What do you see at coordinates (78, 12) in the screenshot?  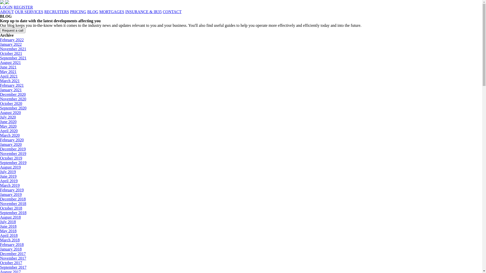 I see `PRICING` at bounding box center [78, 12].